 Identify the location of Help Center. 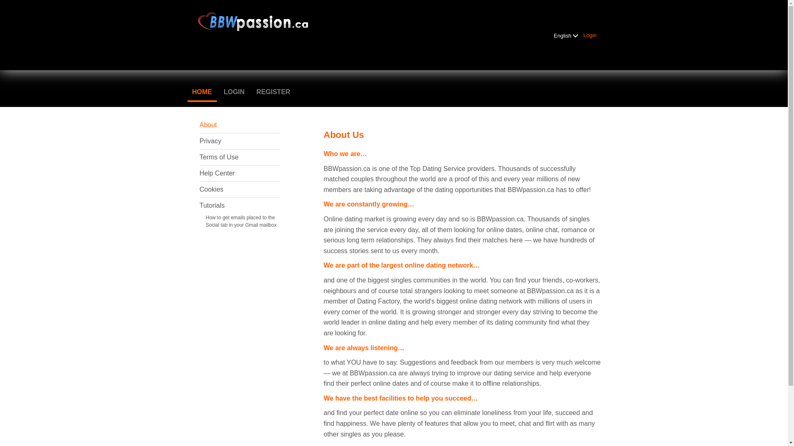
(217, 173).